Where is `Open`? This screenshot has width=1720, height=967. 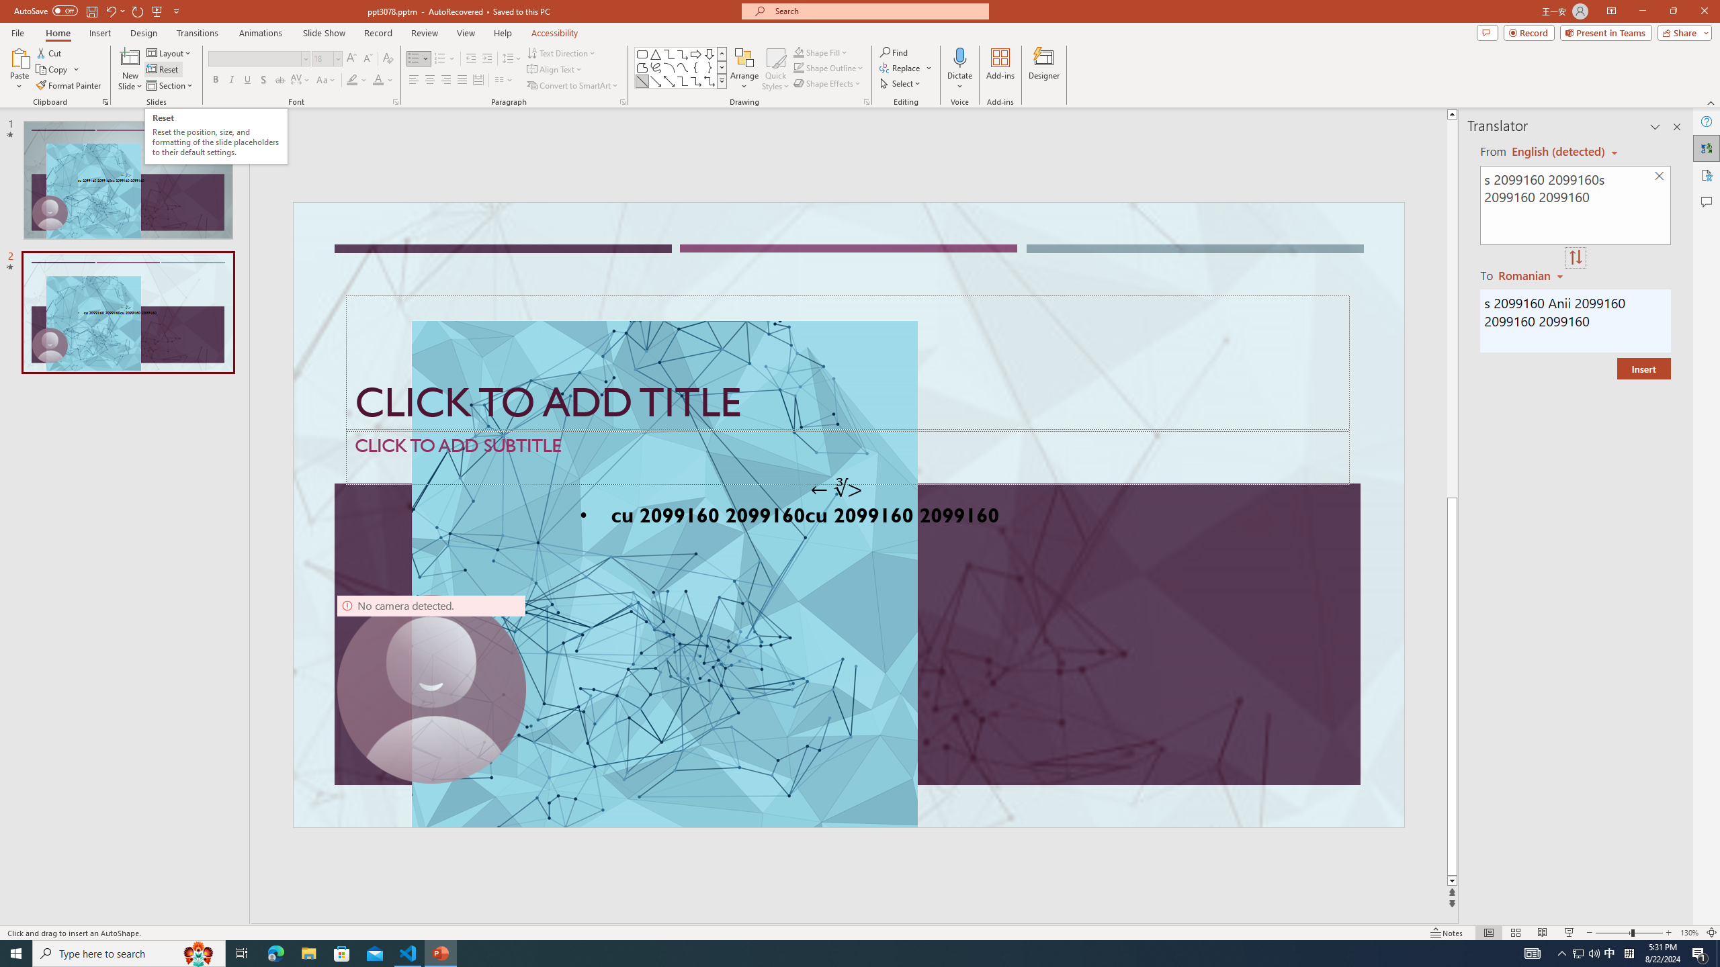
Open is located at coordinates (337, 58).